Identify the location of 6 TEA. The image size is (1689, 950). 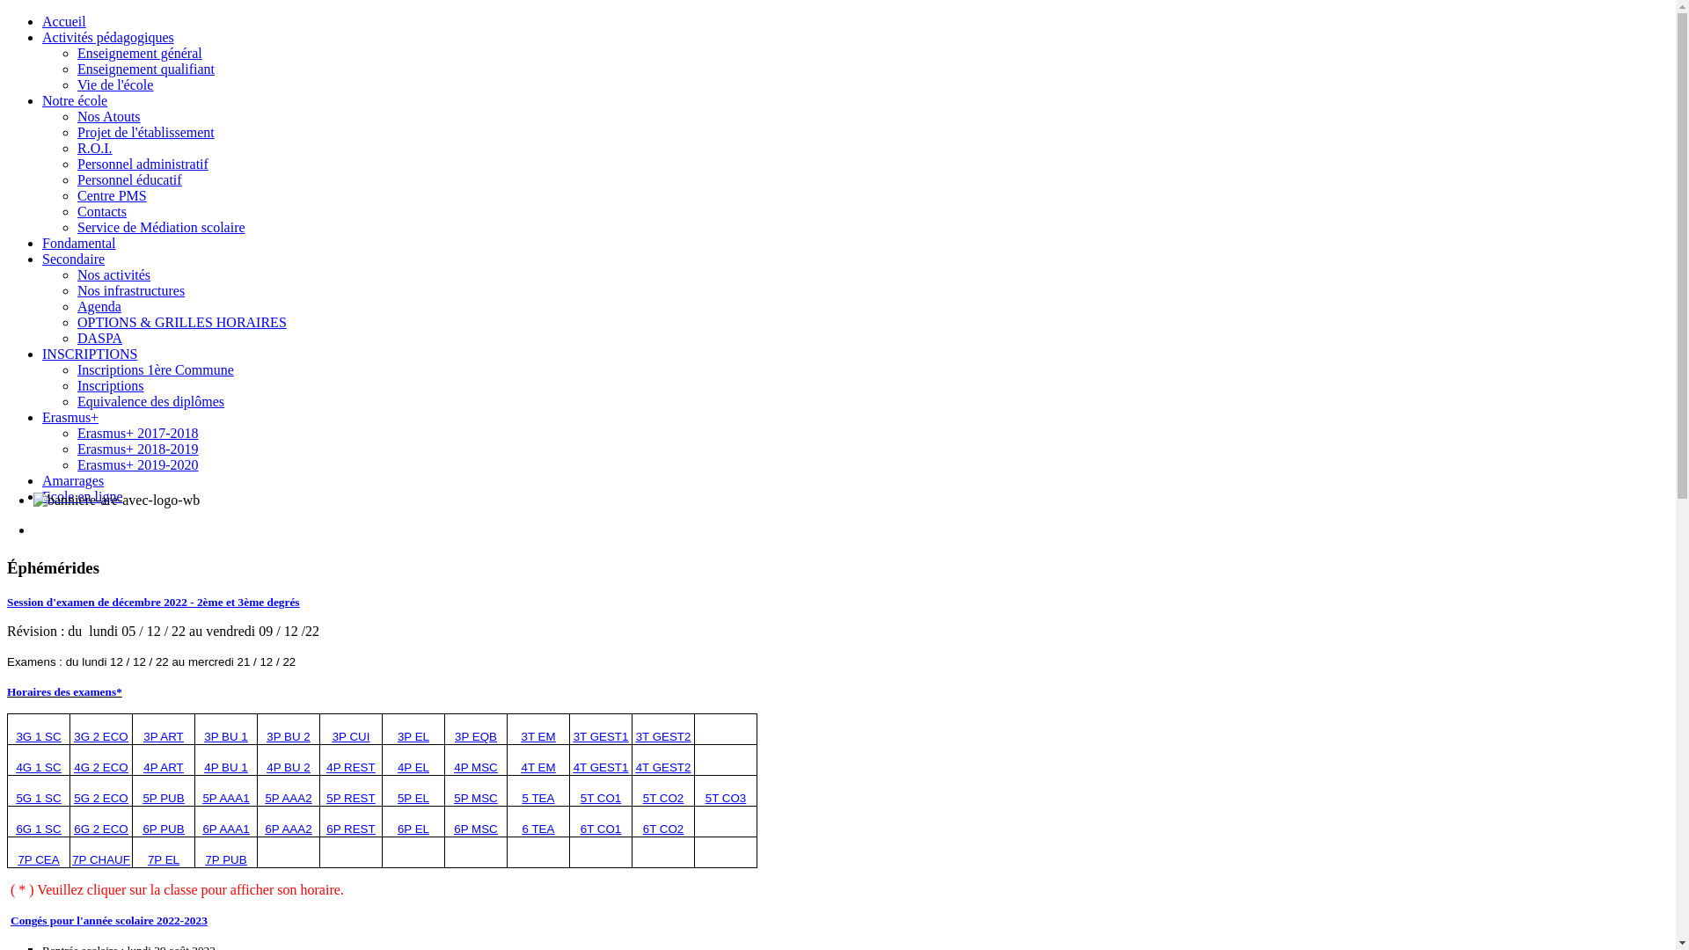
(538, 829).